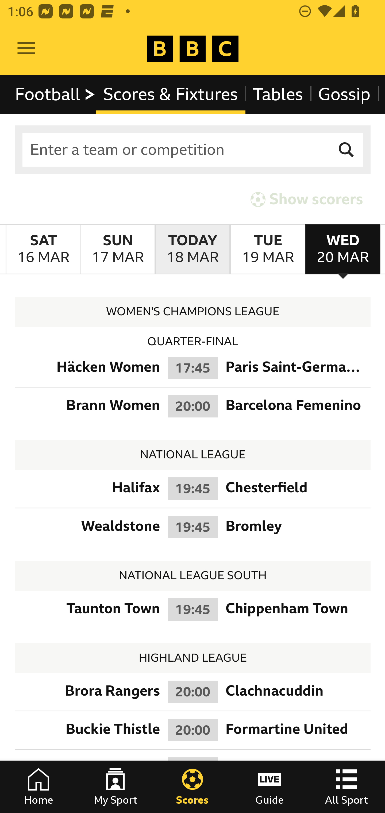  What do you see at coordinates (192, 249) in the screenshot?
I see `TodayMarch 18th Today March 18th` at bounding box center [192, 249].